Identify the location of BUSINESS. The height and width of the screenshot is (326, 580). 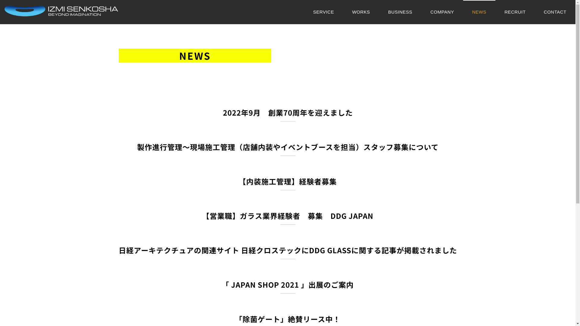
(400, 12).